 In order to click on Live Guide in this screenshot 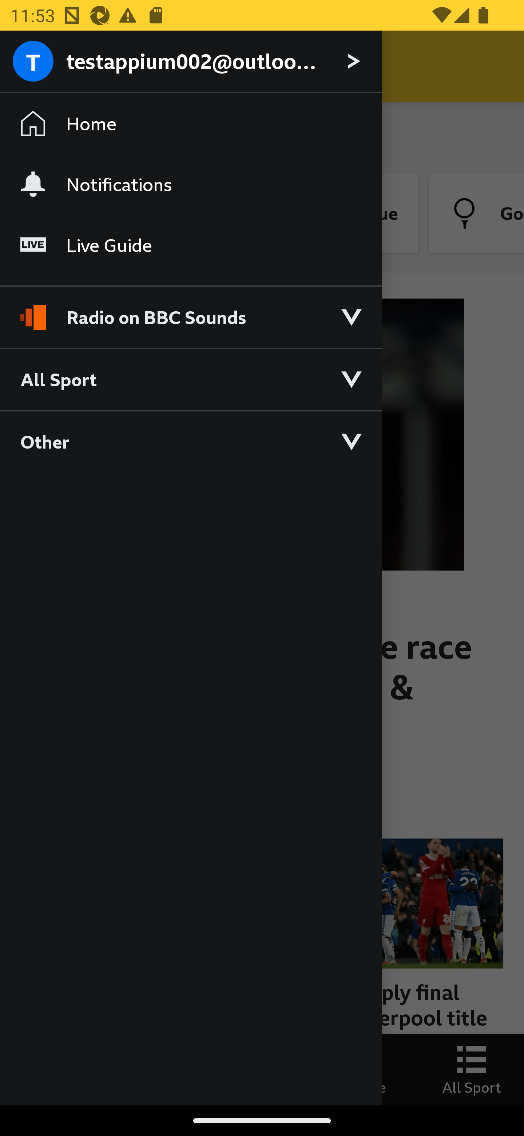, I will do `click(191, 245)`.